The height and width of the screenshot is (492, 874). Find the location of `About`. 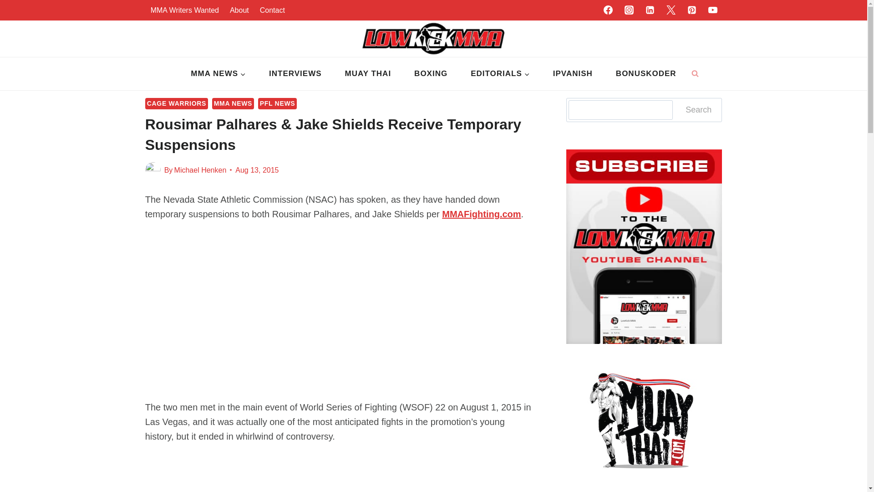

About is located at coordinates (239, 10).